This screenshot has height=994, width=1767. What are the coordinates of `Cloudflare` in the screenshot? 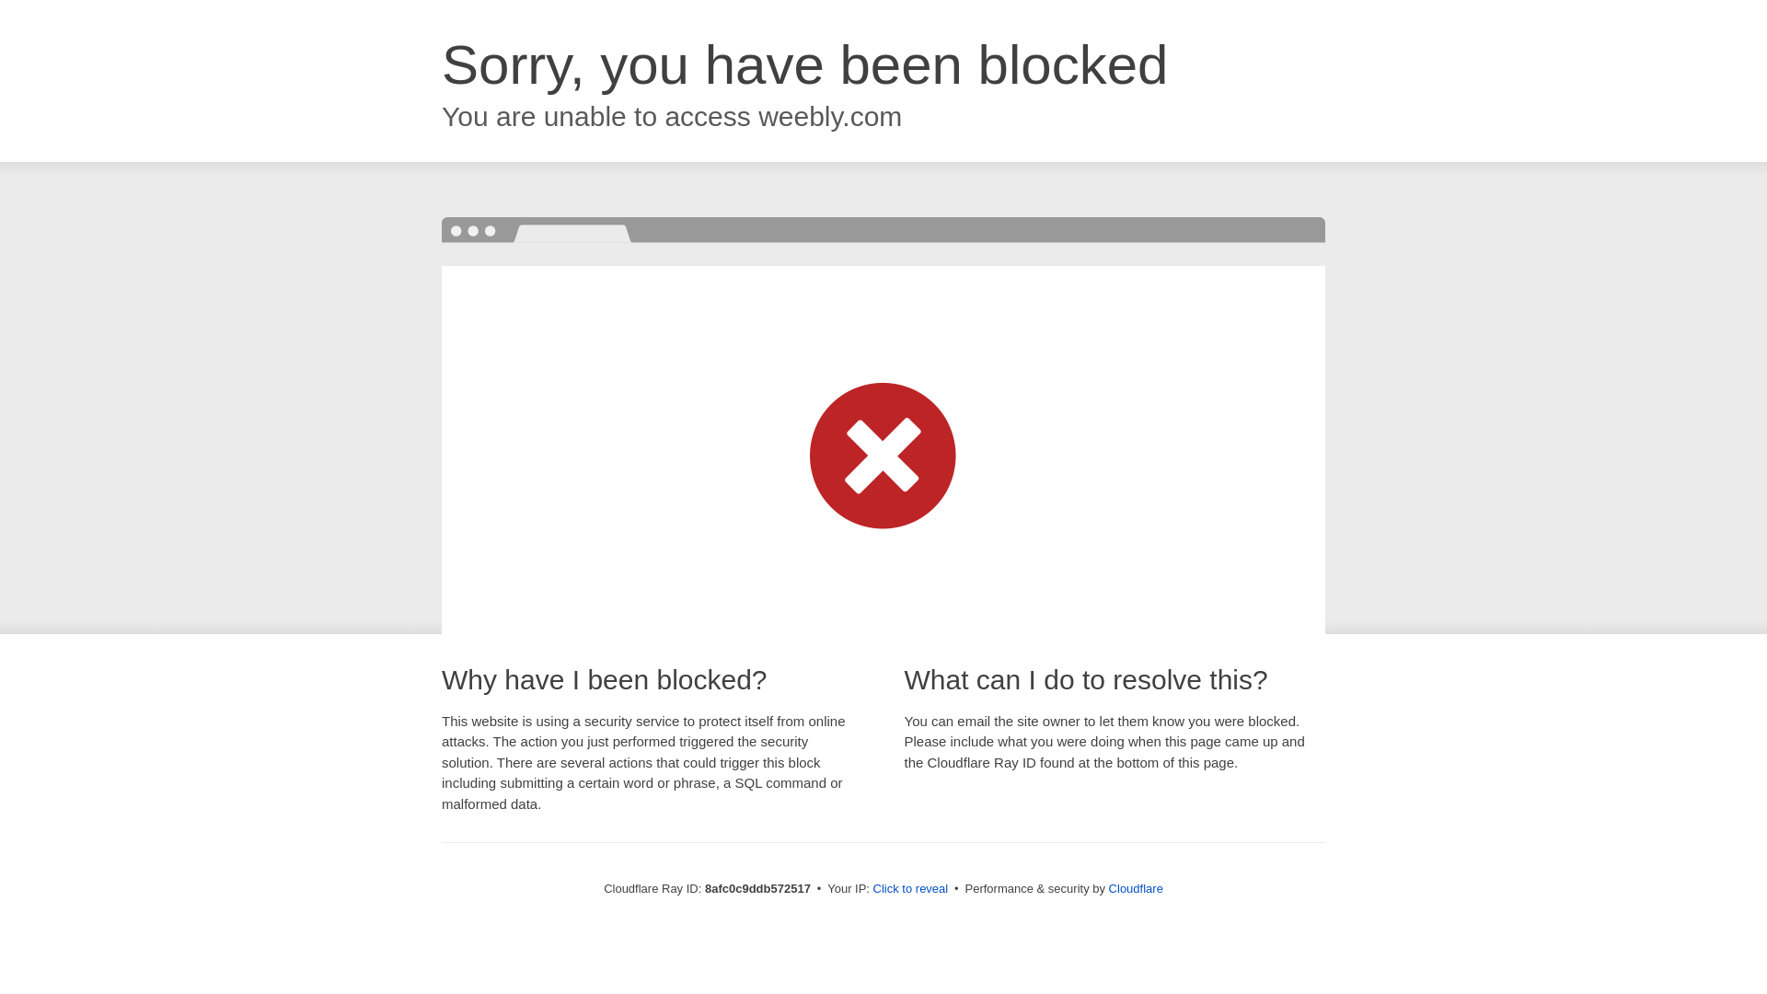 It's located at (1136, 888).